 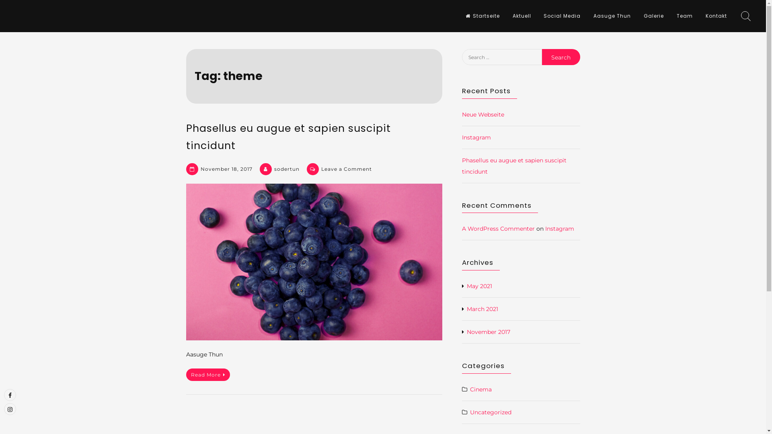 What do you see at coordinates (654, 16) in the screenshot?
I see `Galerie` at bounding box center [654, 16].